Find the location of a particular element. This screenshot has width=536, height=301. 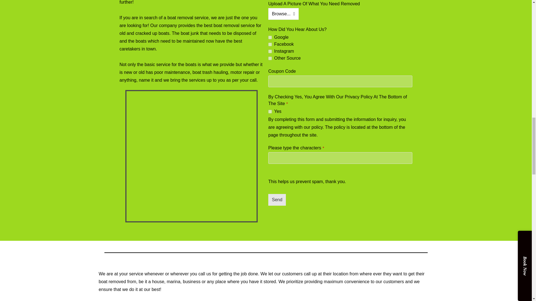

Yes is located at coordinates (270, 111).